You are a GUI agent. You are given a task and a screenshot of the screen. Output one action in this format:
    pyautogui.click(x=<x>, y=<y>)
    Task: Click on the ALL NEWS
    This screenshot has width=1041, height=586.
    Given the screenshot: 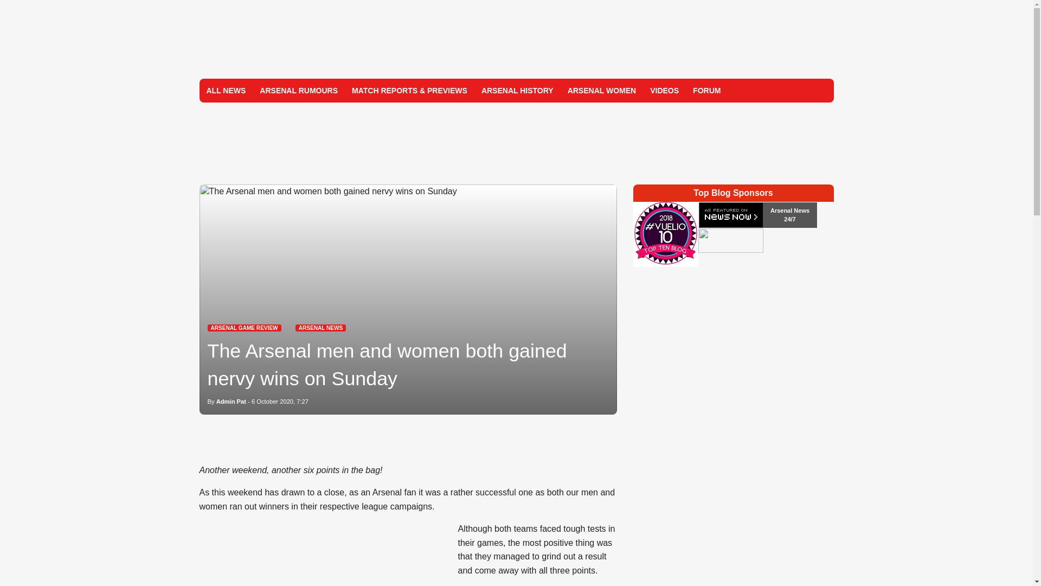 What is the action you would take?
    pyautogui.click(x=226, y=90)
    